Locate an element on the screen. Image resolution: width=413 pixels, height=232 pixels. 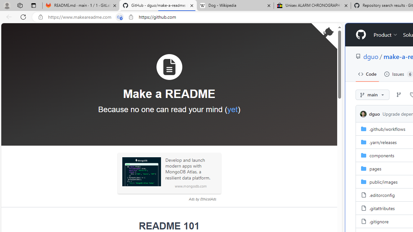
commits by dguo is located at coordinates (374, 114).